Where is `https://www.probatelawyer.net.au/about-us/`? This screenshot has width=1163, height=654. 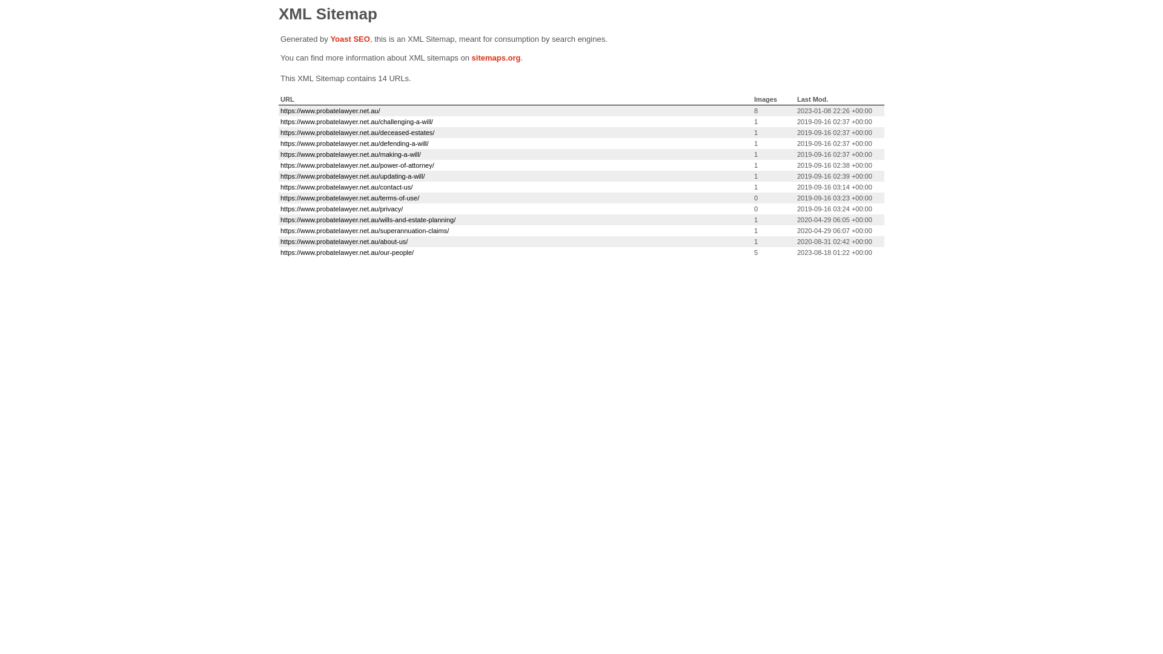
https://www.probatelawyer.net.au/about-us/ is located at coordinates (344, 242).